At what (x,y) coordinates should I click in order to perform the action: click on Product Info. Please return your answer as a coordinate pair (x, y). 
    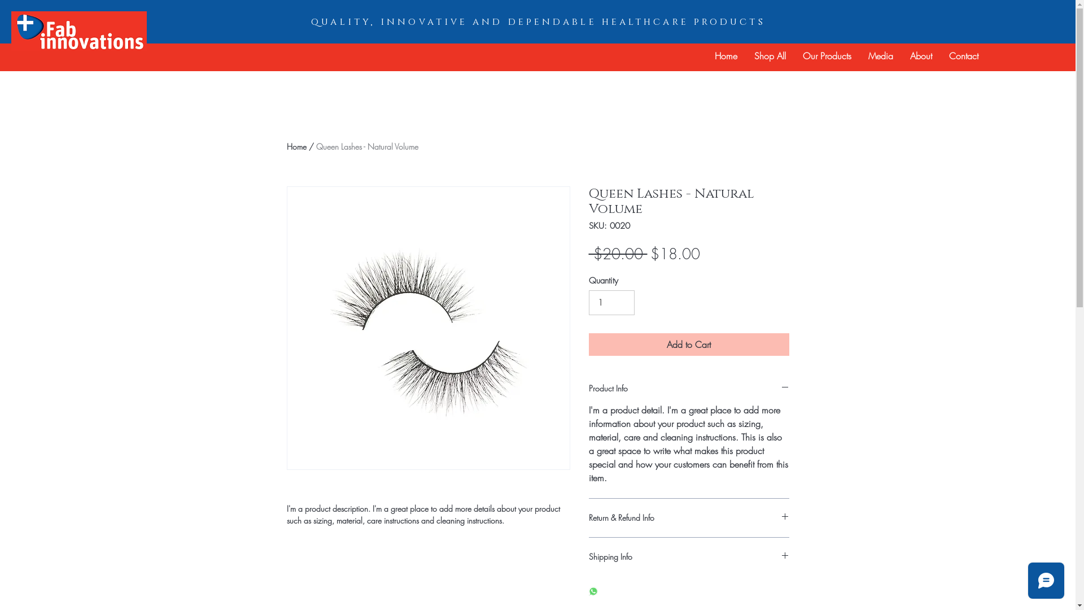
    Looking at the image, I should click on (689, 389).